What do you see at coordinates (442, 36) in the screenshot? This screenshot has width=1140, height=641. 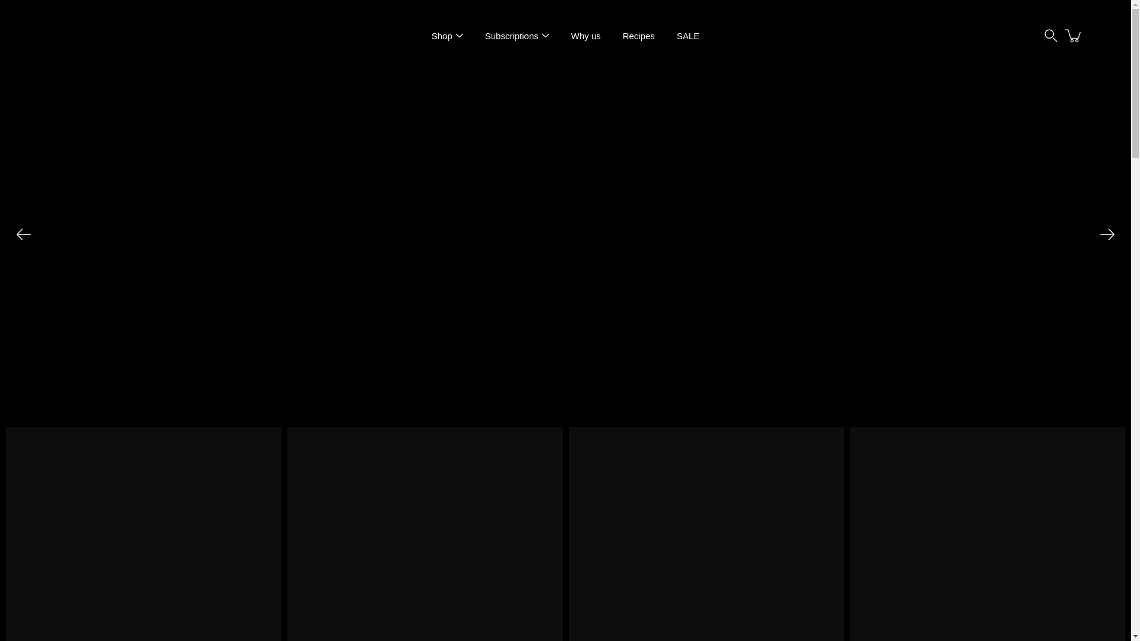 I see `Shop` at bounding box center [442, 36].